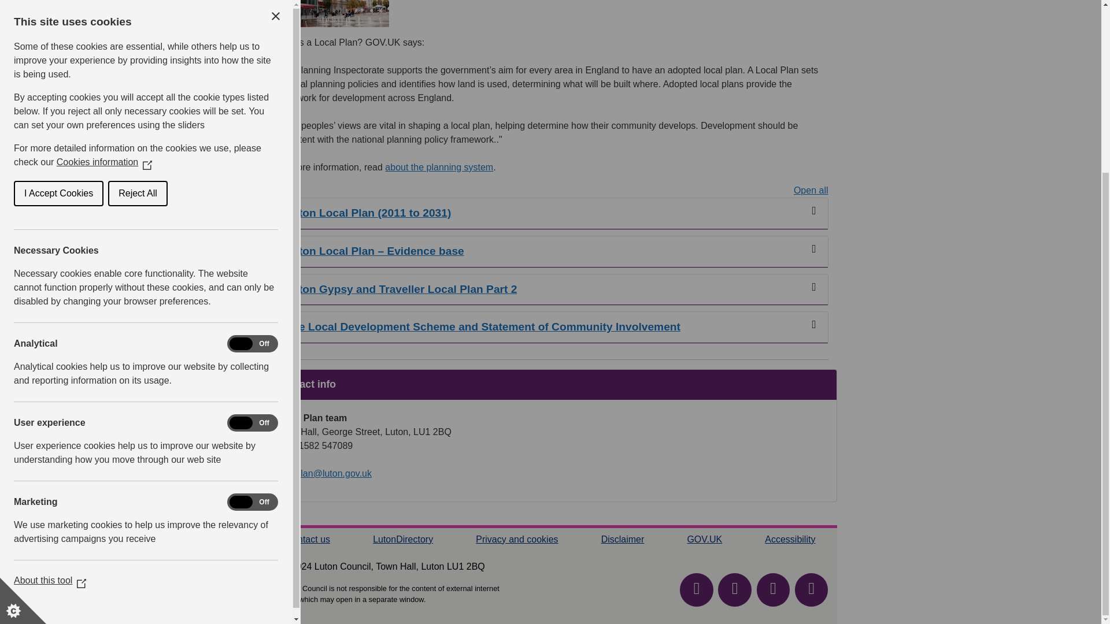  Describe the element at coordinates (623, 538) in the screenshot. I see `Disclaimer` at that location.